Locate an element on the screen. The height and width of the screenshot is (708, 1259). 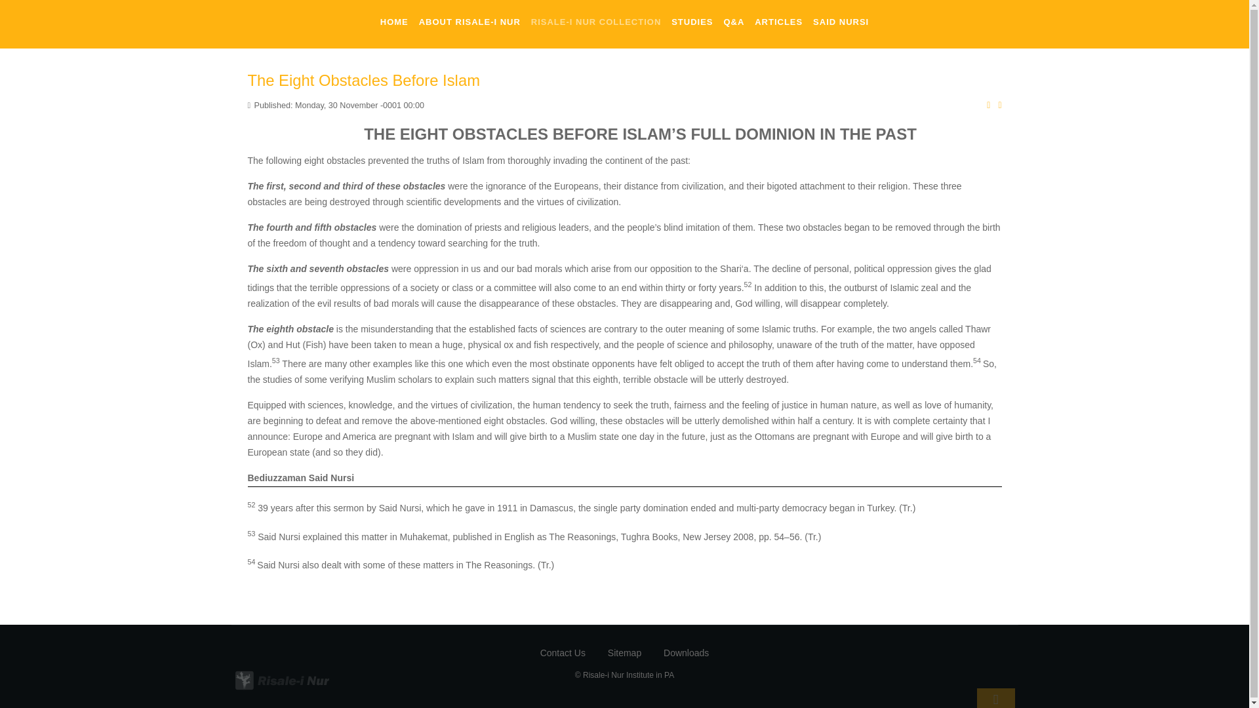
The Eight Obstacles Before Islam is located at coordinates (363, 80).